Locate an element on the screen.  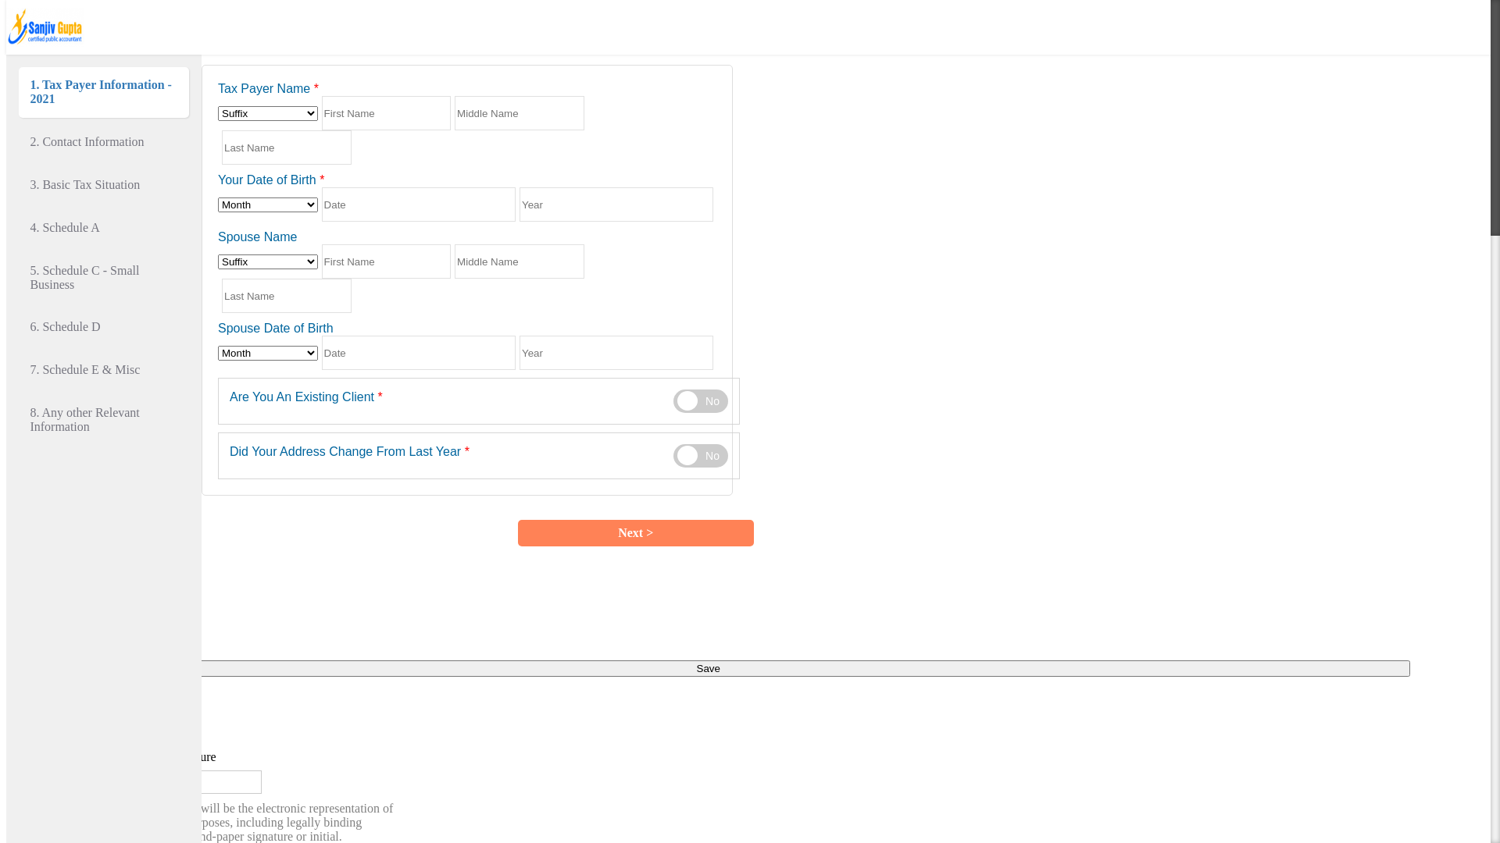
Save is located at coordinates (708, 668).